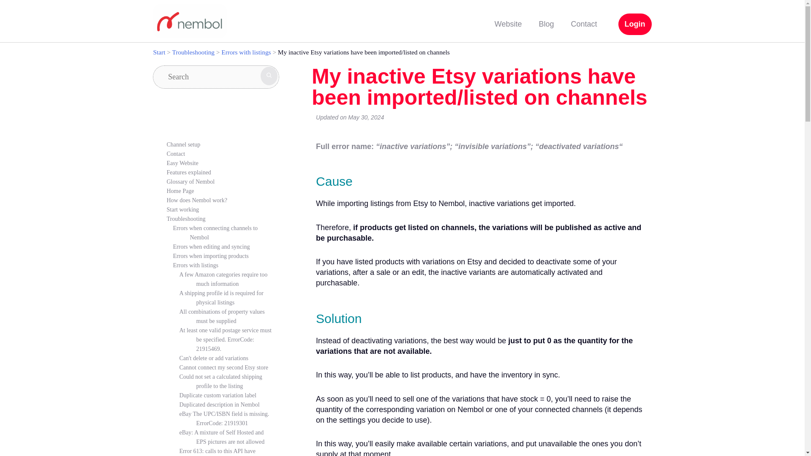  What do you see at coordinates (583, 24) in the screenshot?
I see `Contact` at bounding box center [583, 24].